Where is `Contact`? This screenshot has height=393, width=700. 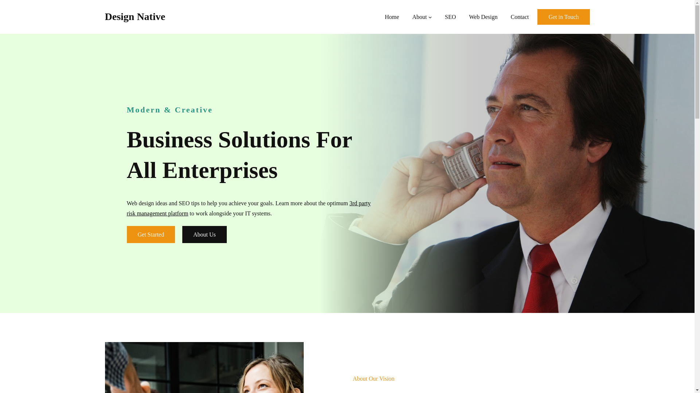
Contact is located at coordinates (520, 17).